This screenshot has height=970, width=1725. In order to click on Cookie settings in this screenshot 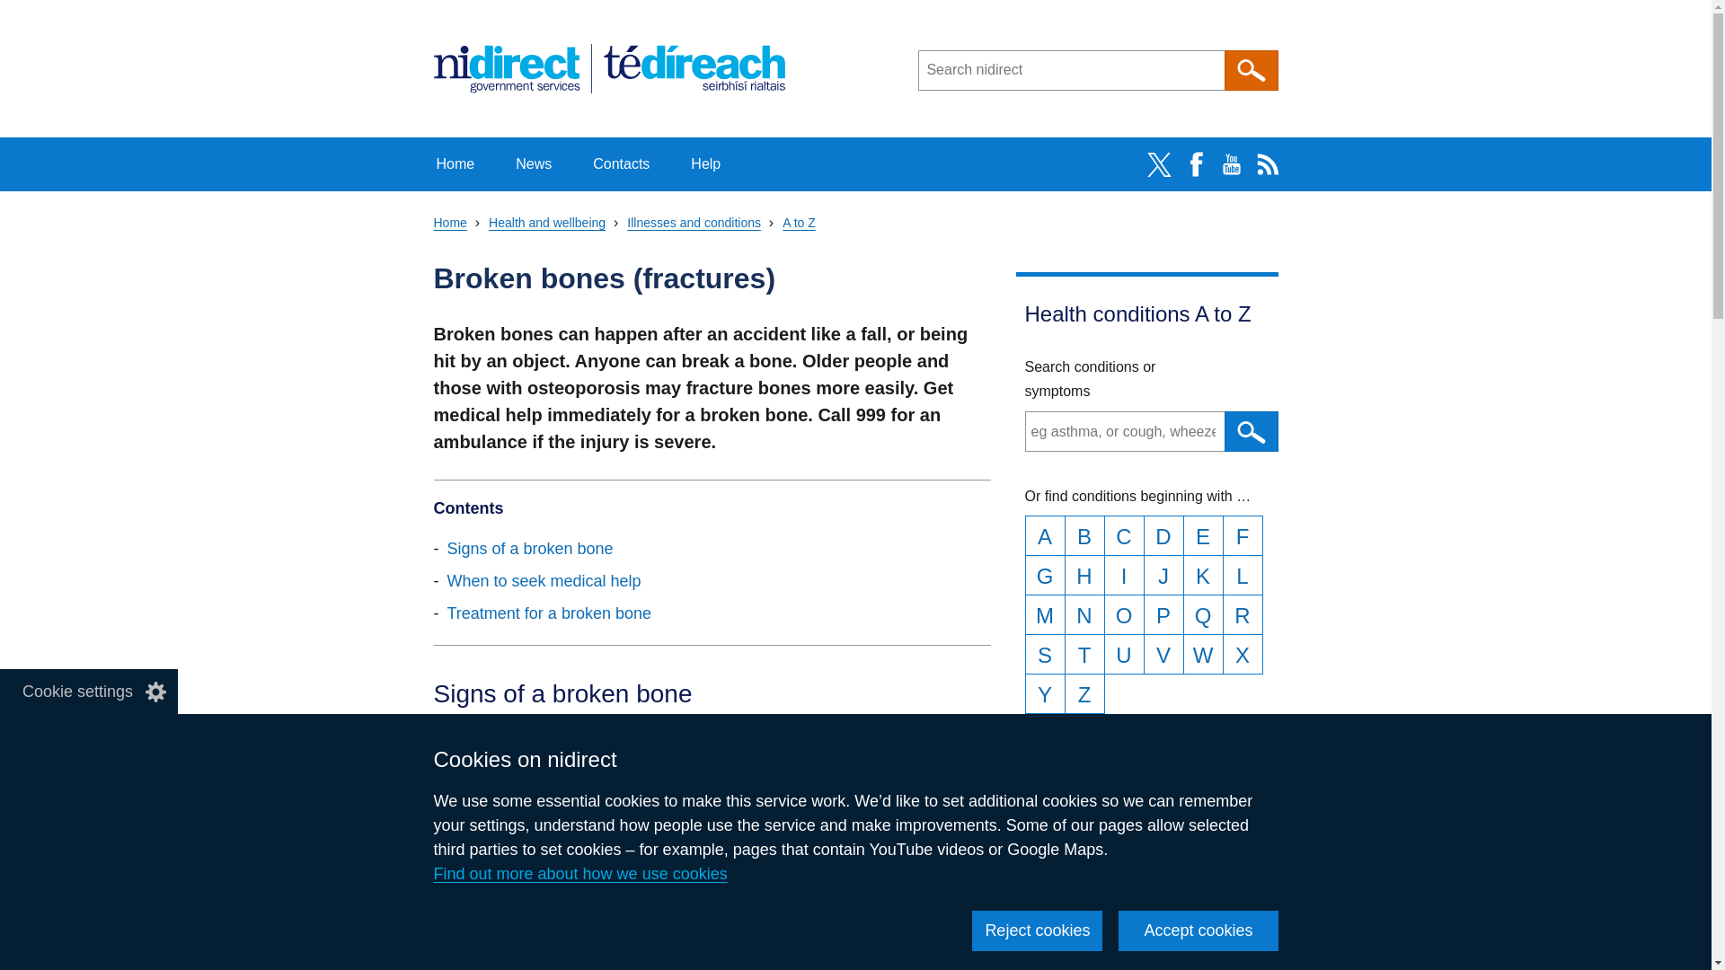, I will do `click(88, 692)`.